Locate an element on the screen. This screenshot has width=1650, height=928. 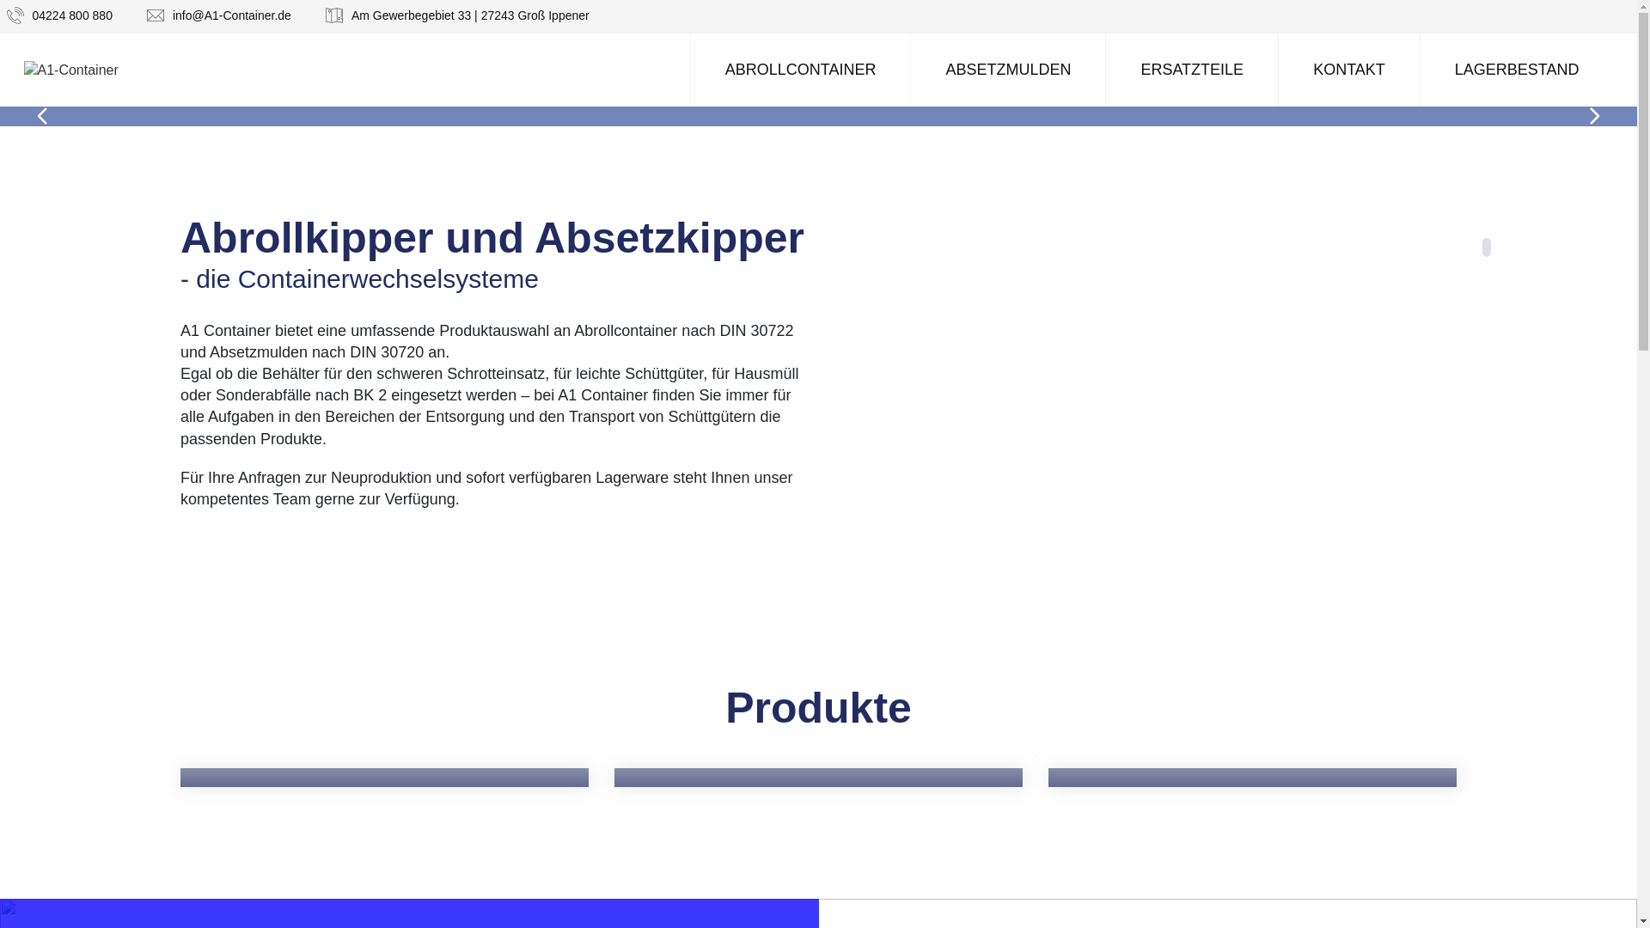
KONTAKT is located at coordinates (1349, 70).